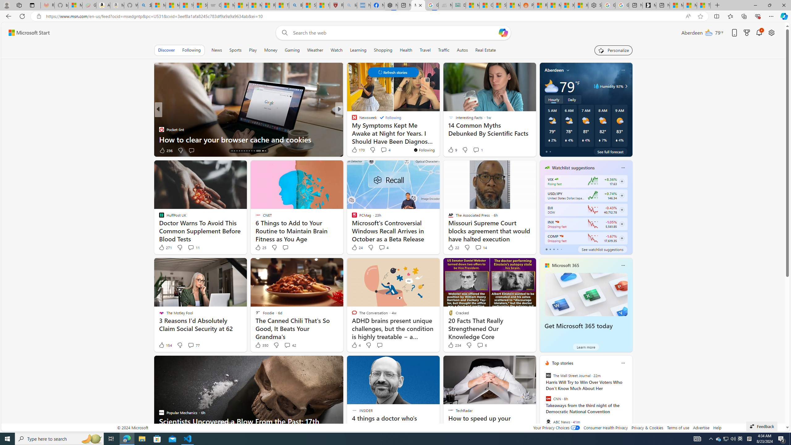 This screenshot has width=791, height=445. What do you see at coordinates (244, 151) in the screenshot?
I see `AutomationID: tab-19` at bounding box center [244, 151].